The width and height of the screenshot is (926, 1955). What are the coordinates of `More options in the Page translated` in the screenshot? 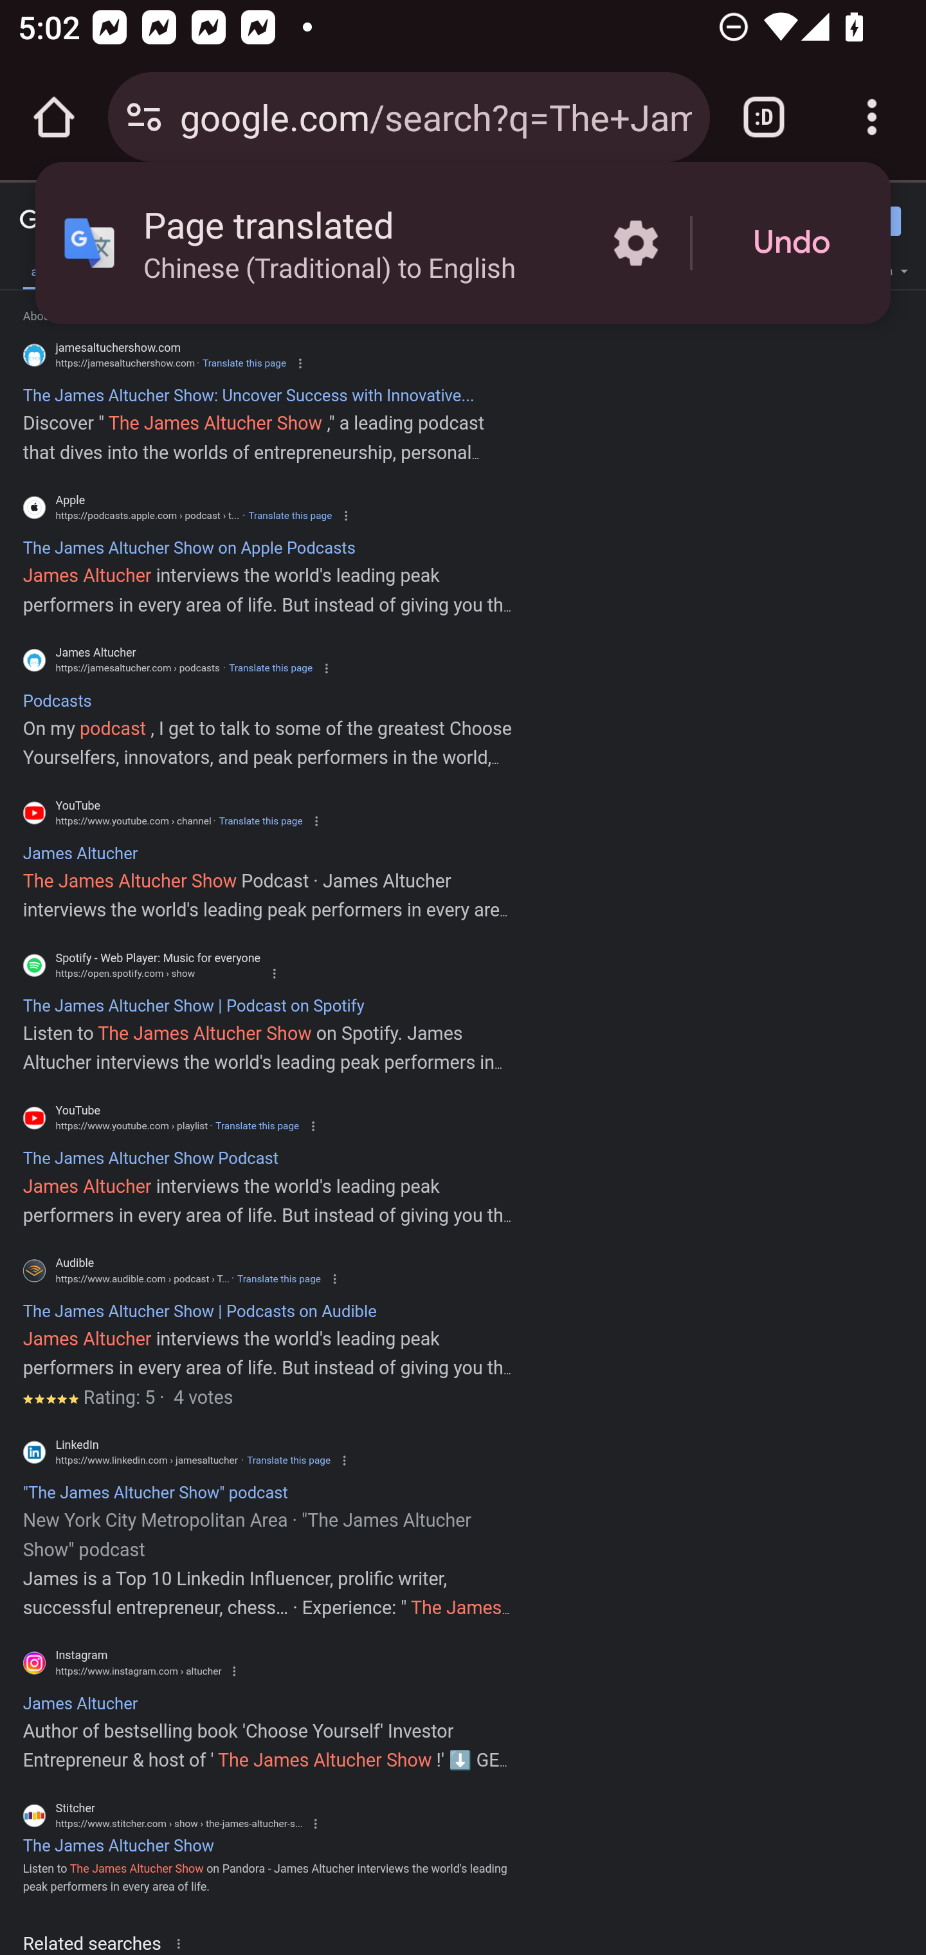 It's located at (635, 243).